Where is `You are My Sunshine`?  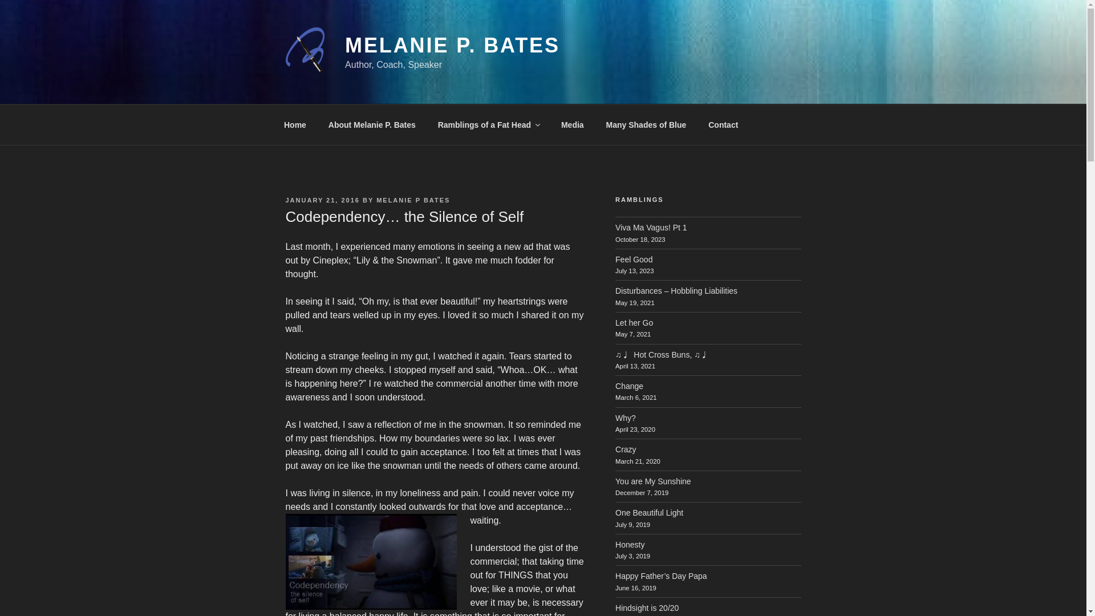 You are My Sunshine is located at coordinates (653, 481).